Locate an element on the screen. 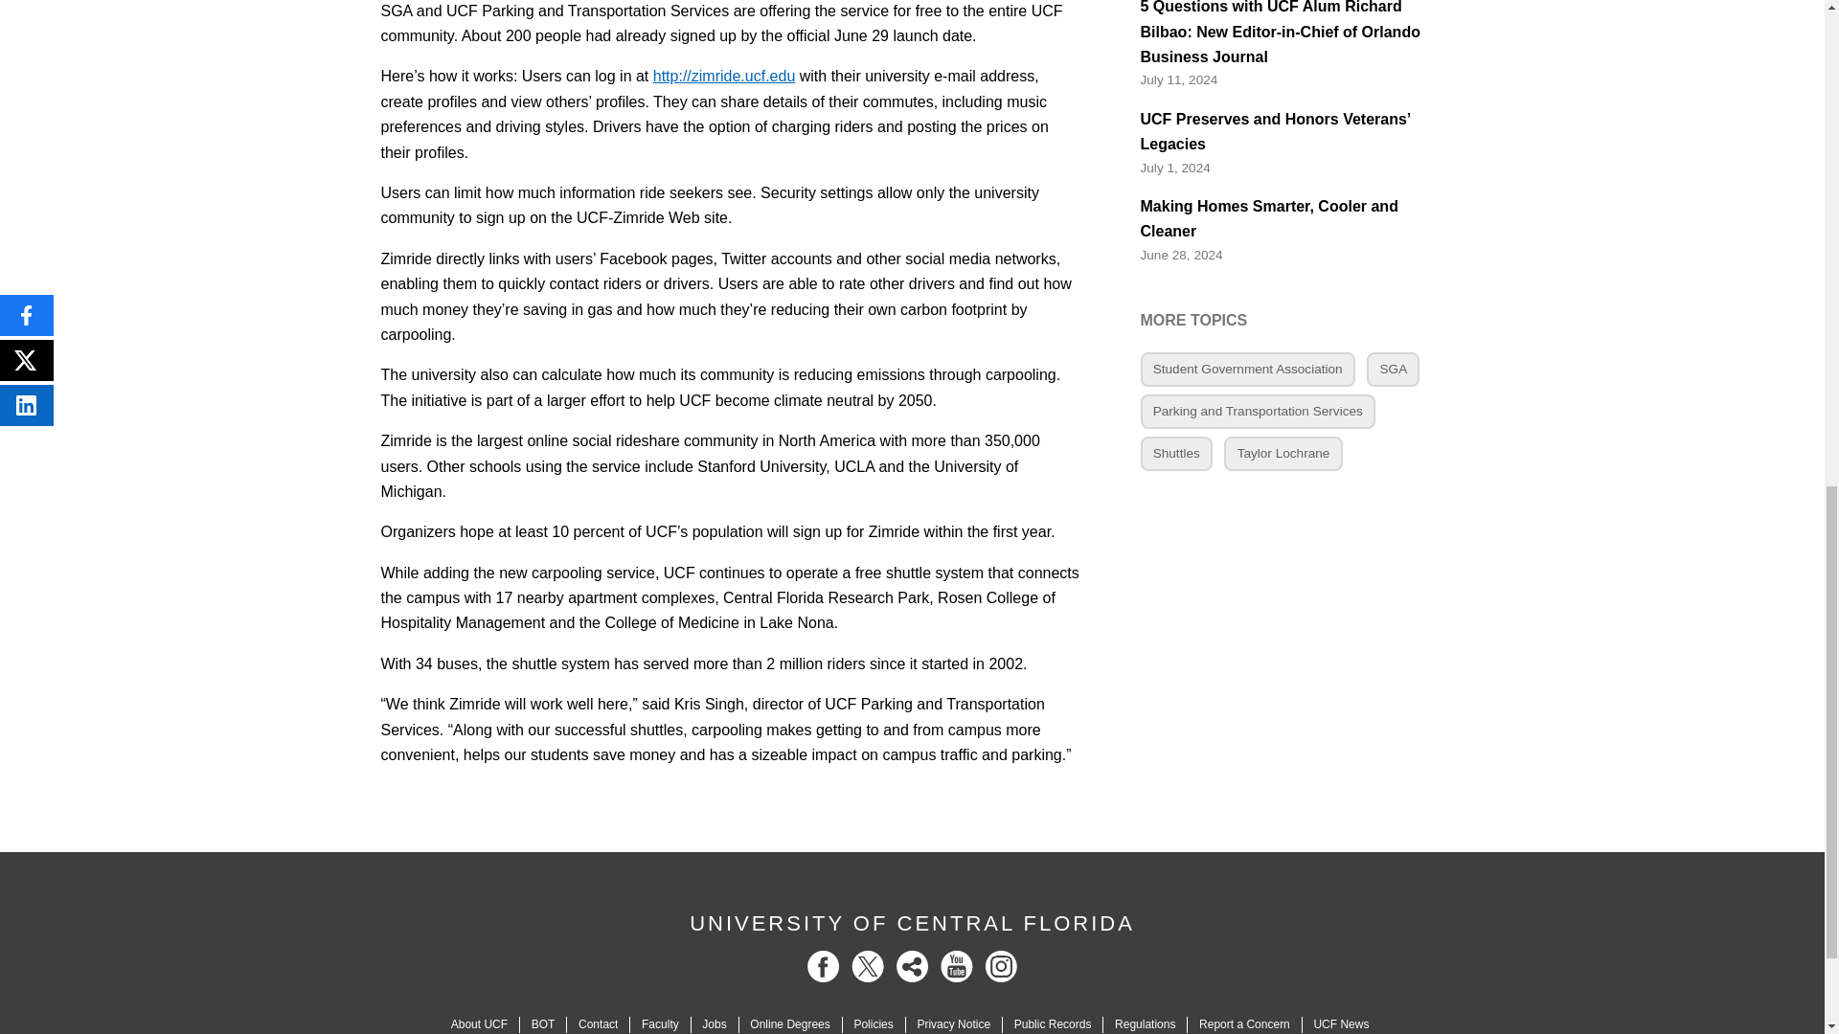 The width and height of the screenshot is (1839, 1034). Shuttles is located at coordinates (1176, 454).